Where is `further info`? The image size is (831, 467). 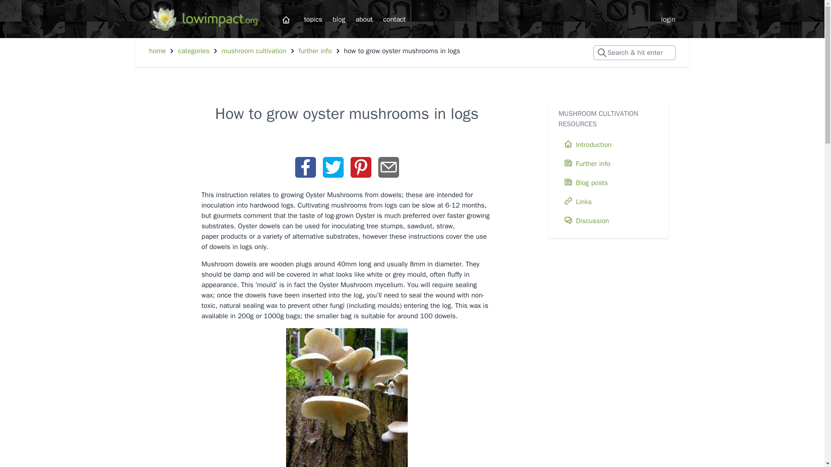 further info is located at coordinates (315, 51).